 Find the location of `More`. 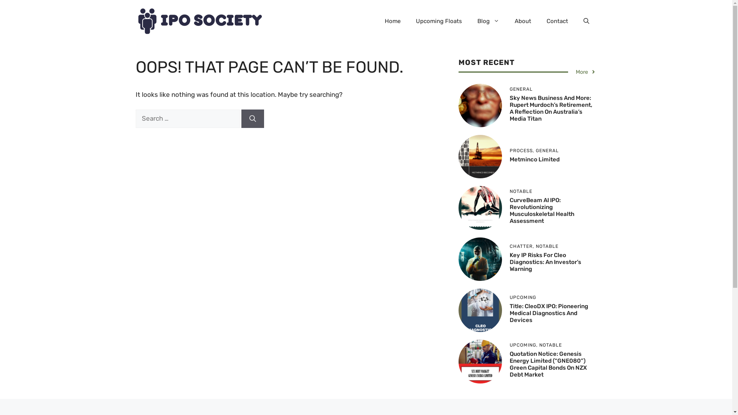

More is located at coordinates (586, 72).